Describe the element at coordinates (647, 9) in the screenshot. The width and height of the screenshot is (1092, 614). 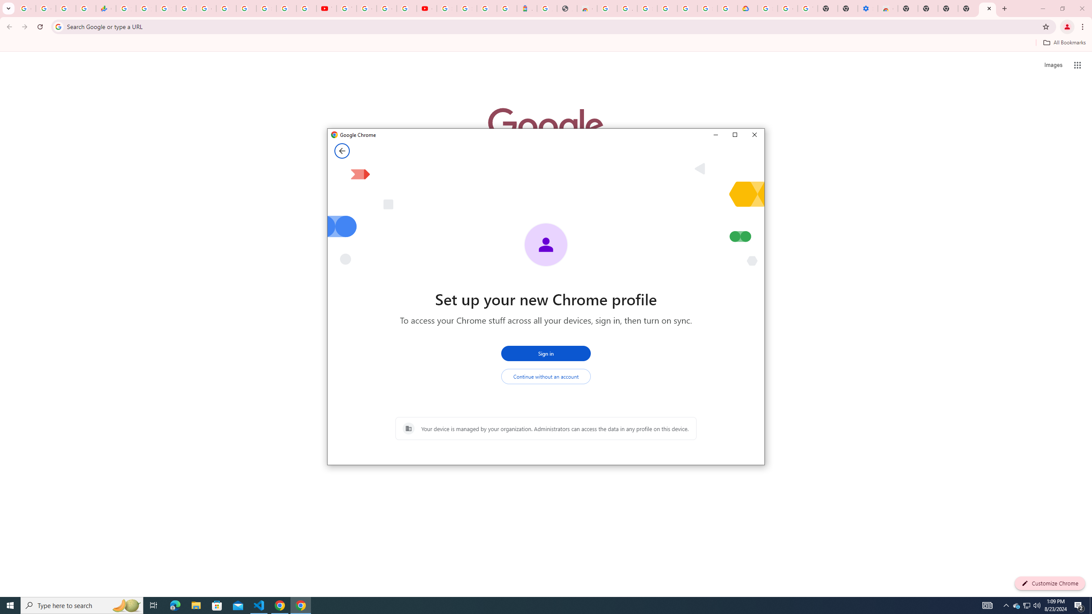
I see `Sign in - Google Accounts` at that location.